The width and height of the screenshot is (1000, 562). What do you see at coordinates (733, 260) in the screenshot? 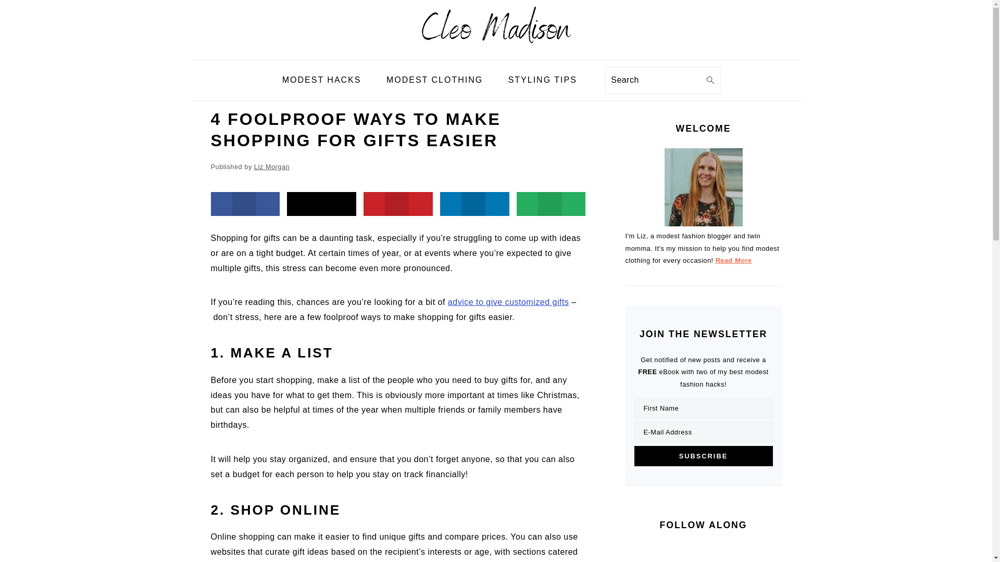
I see `Read More` at bounding box center [733, 260].